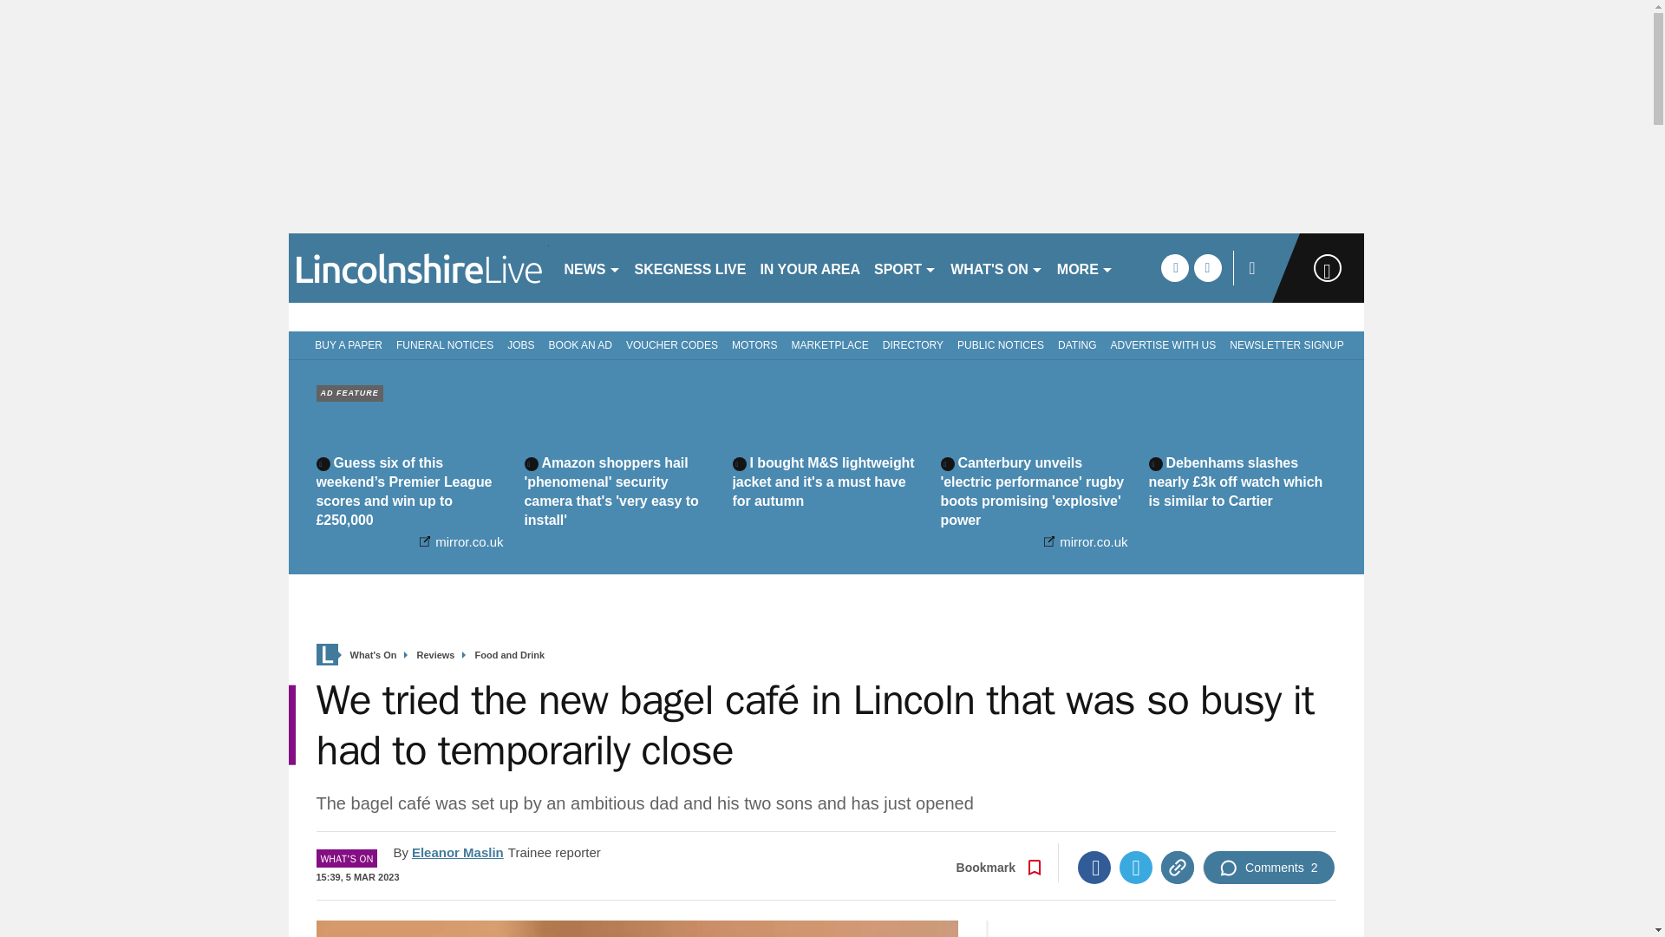 The height and width of the screenshot is (937, 1665). What do you see at coordinates (345, 344) in the screenshot?
I see `BUY A PAPER` at bounding box center [345, 344].